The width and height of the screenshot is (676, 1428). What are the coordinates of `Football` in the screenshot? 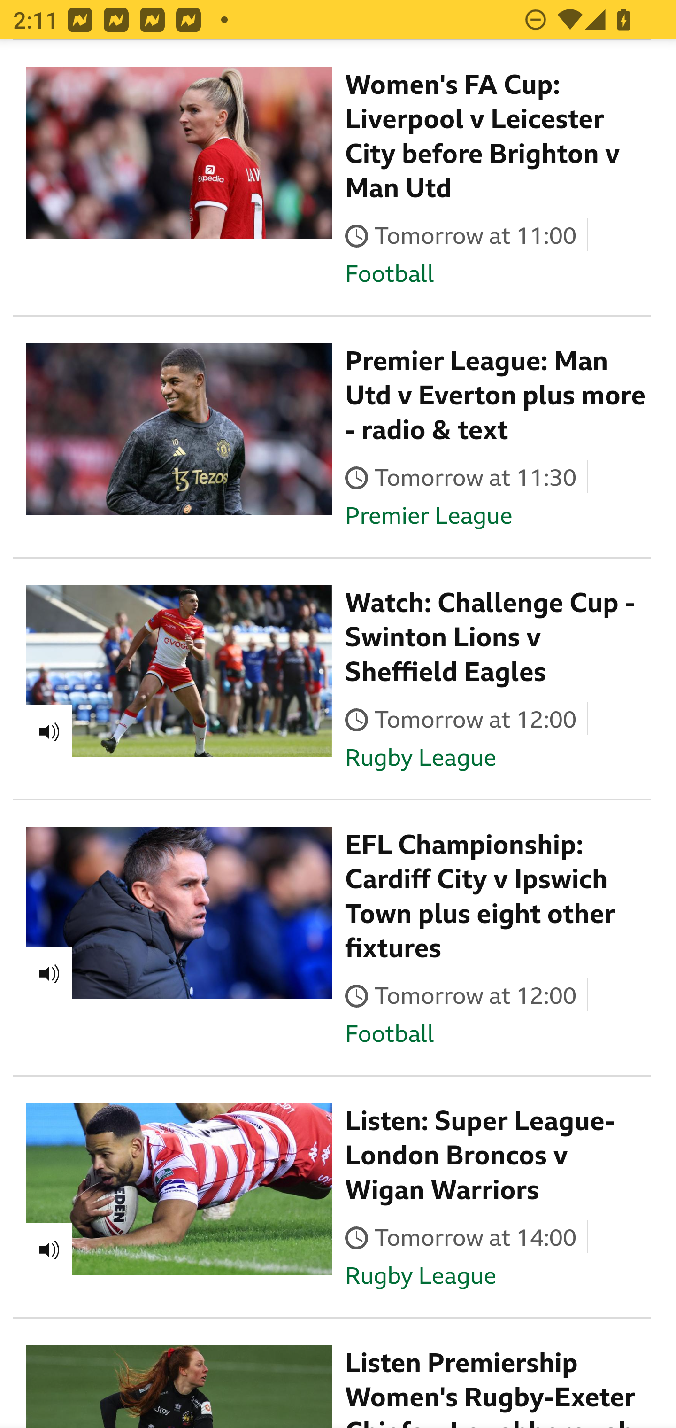 It's located at (390, 1036).